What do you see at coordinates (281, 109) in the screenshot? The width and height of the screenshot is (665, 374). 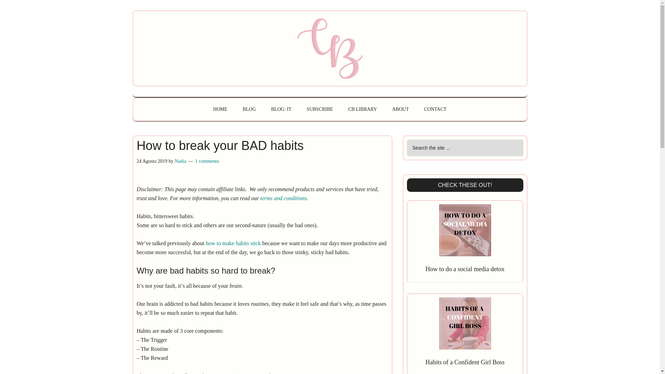 I see `BLOG: IT` at bounding box center [281, 109].